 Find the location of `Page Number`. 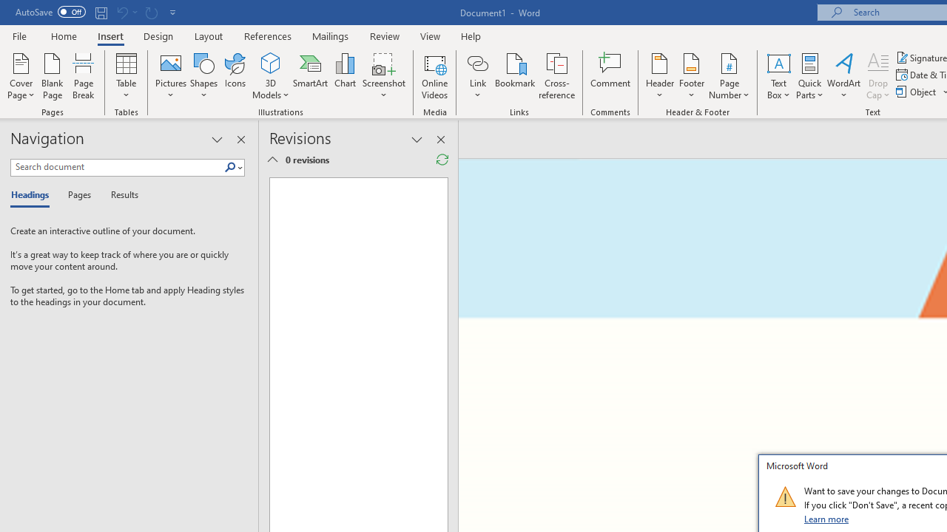

Page Number is located at coordinates (729, 75).